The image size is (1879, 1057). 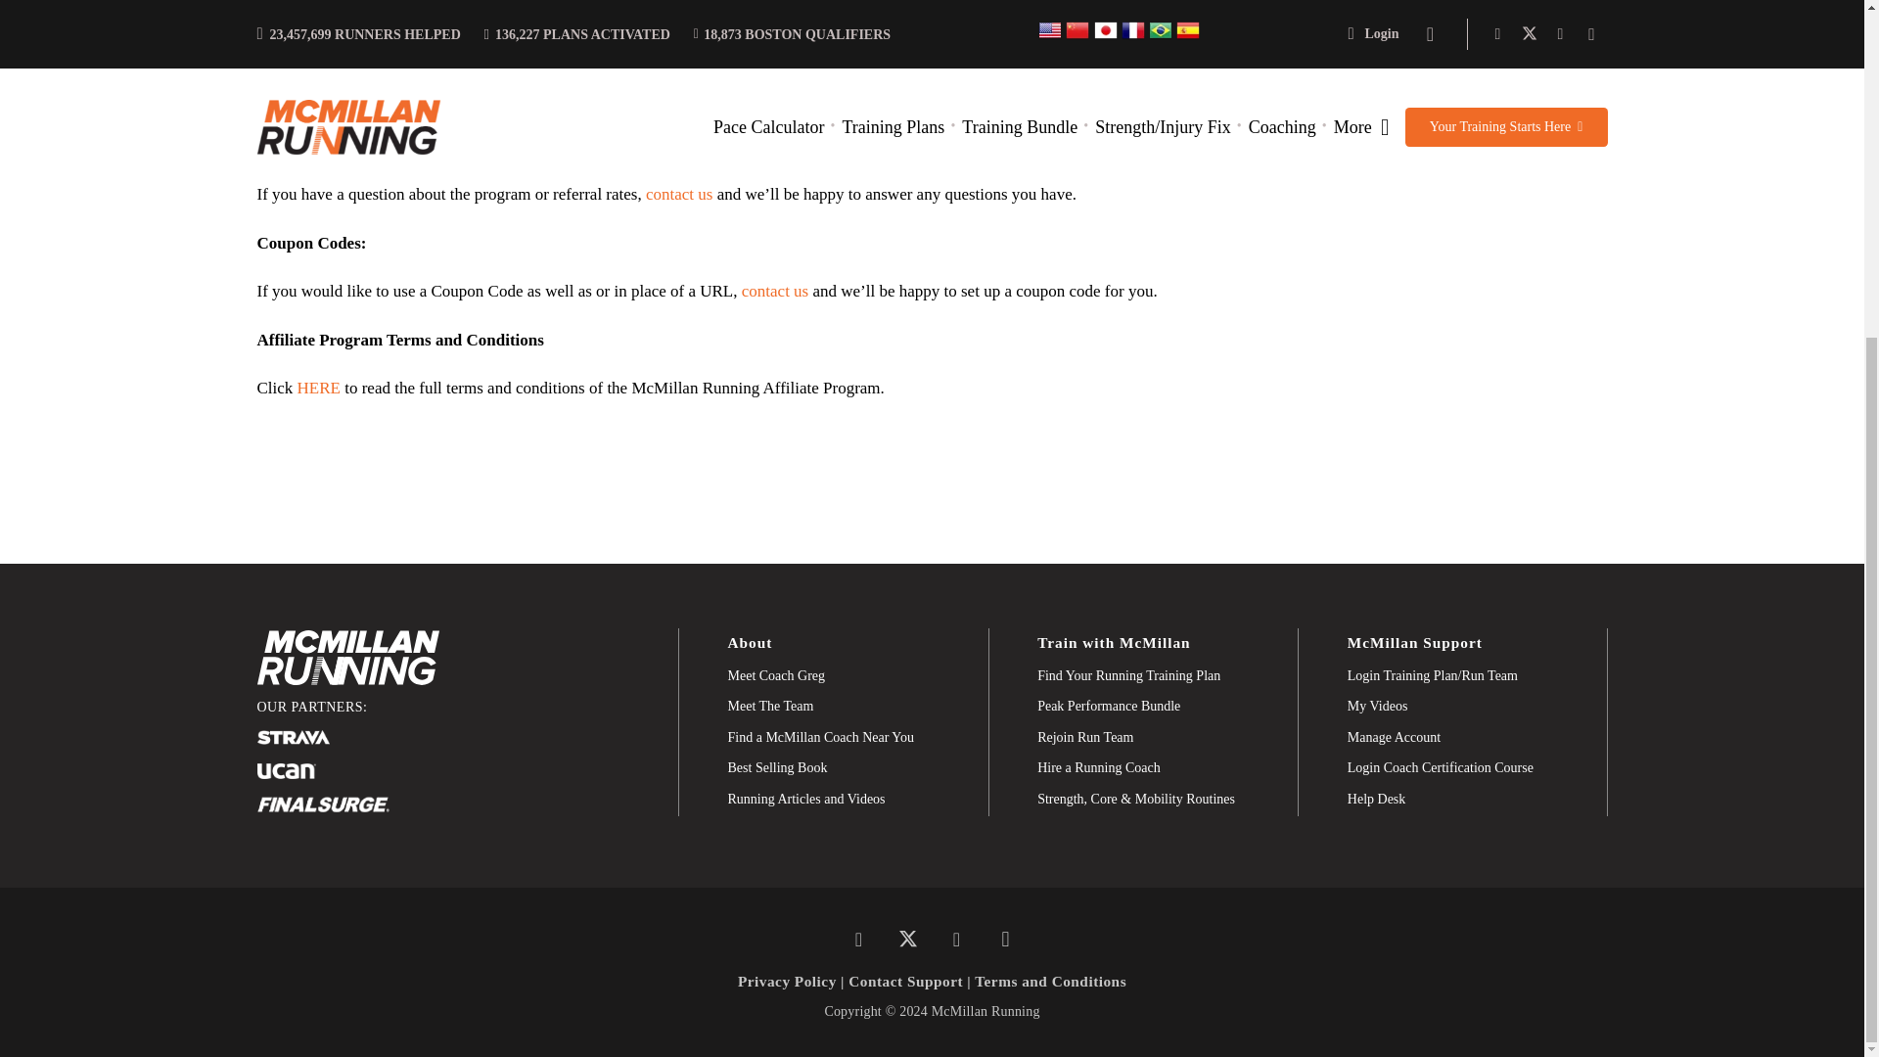 What do you see at coordinates (771, 707) in the screenshot?
I see `Meet The Team` at bounding box center [771, 707].